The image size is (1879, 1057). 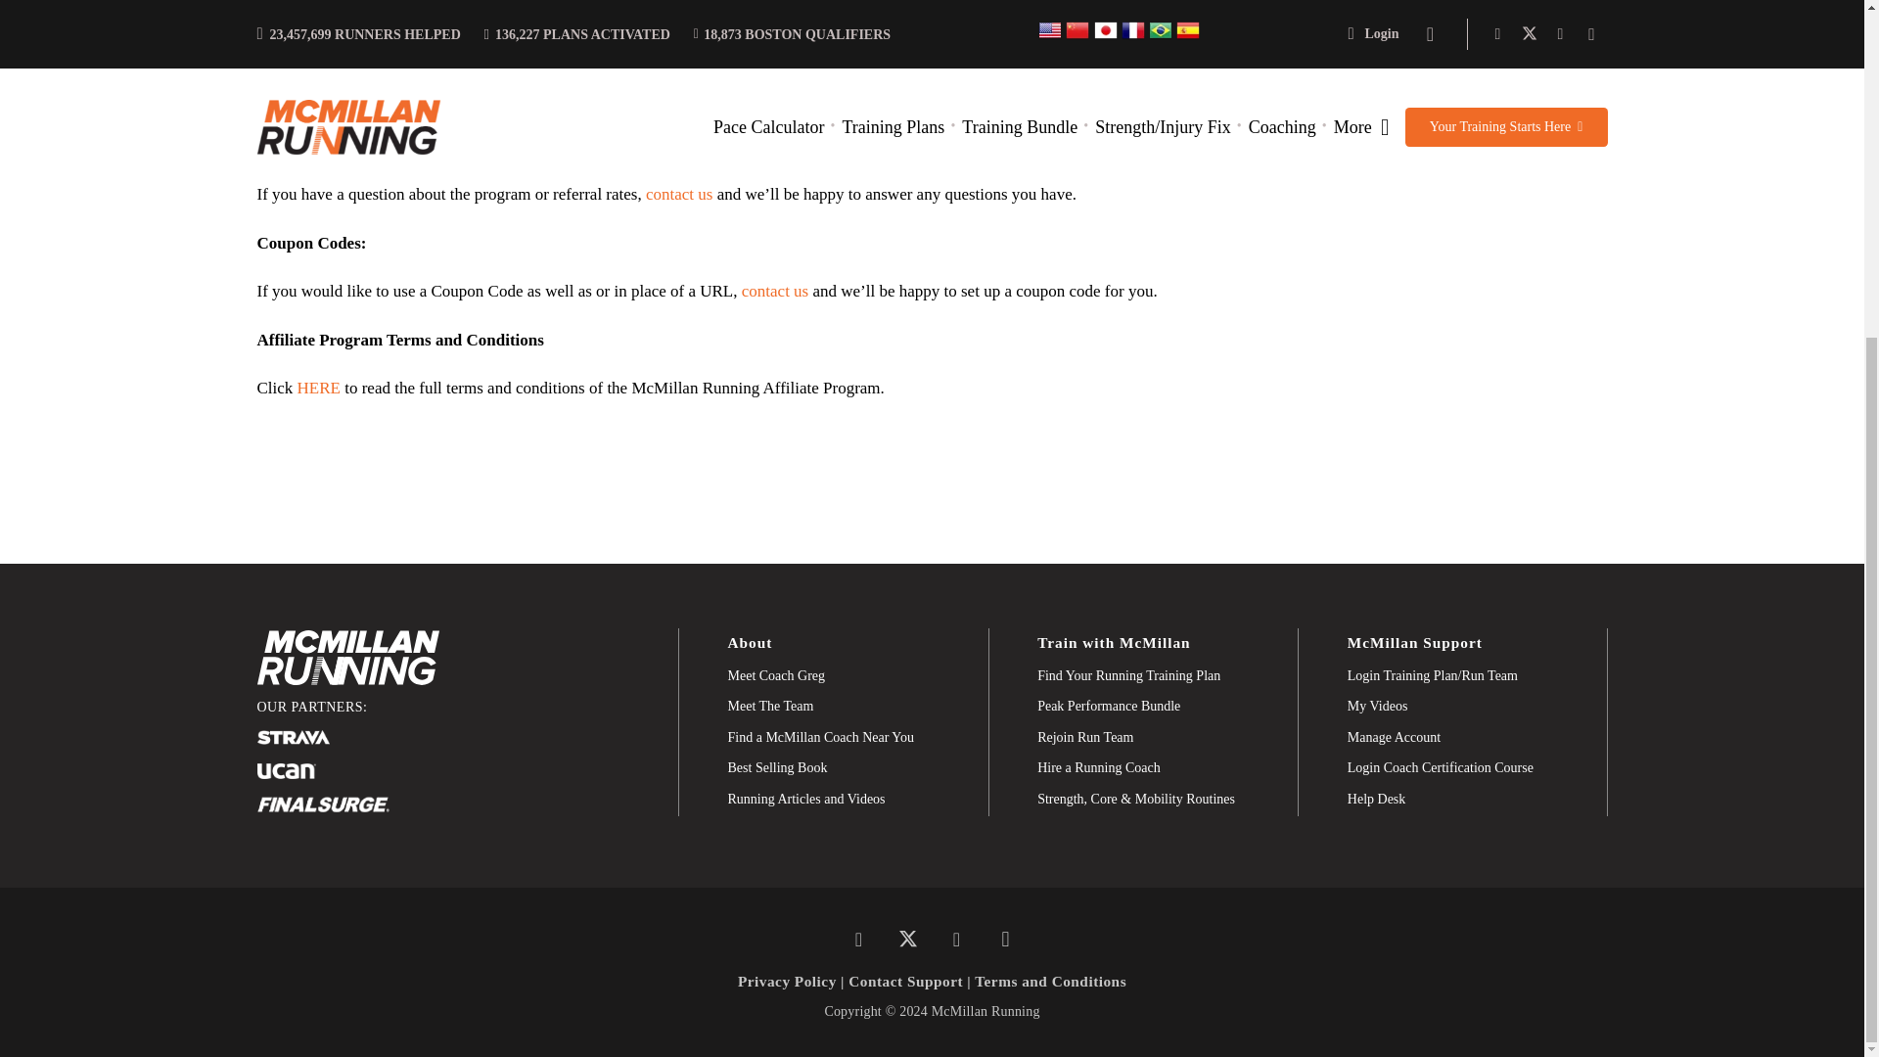 What do you see at coordinates (771, 707) in the screenshot?
I see `Meet The Team` at bounding box center [771, 707].